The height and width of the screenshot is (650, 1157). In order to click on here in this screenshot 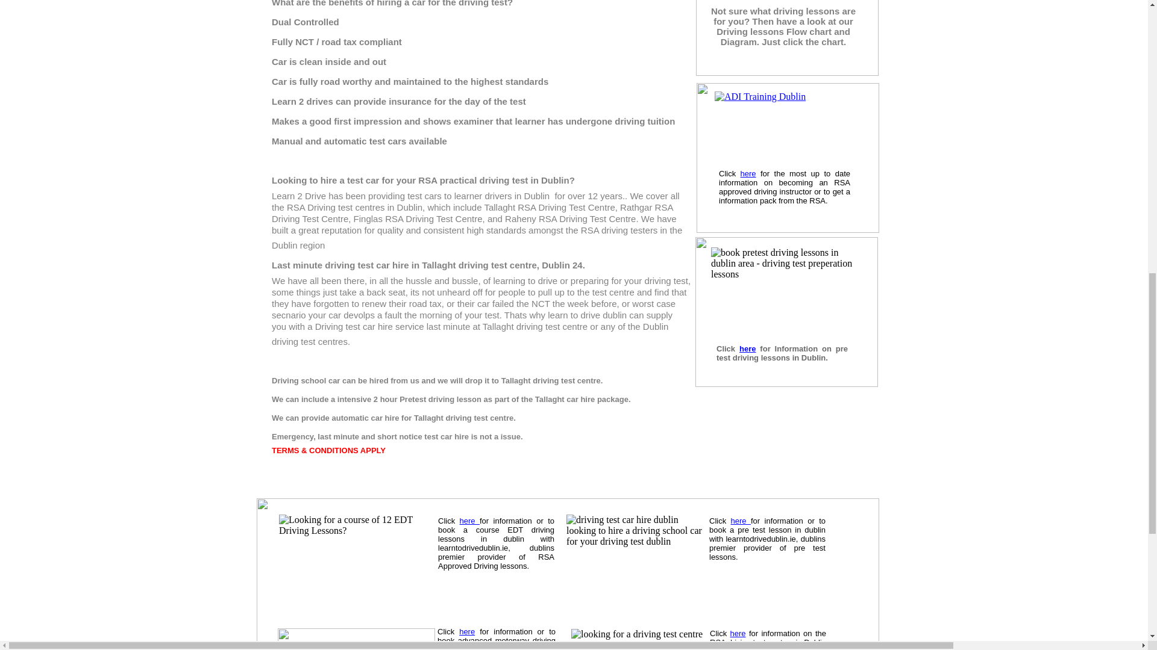, I will do `click(469, 520)`.